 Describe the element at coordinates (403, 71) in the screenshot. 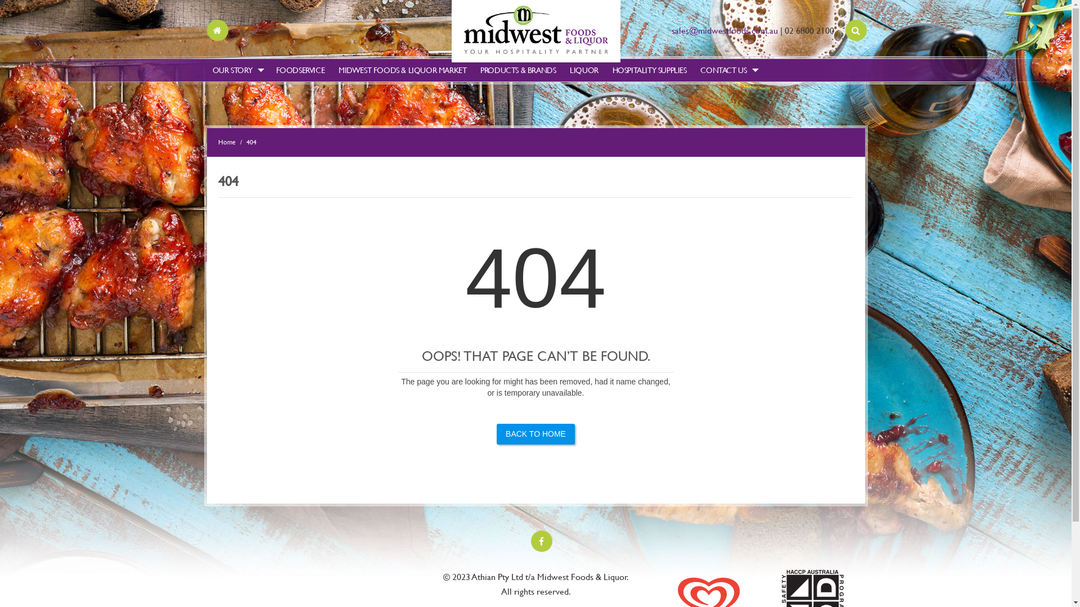

I see `MIDWEST FOODS & LIQUOR MARKET` at that location.